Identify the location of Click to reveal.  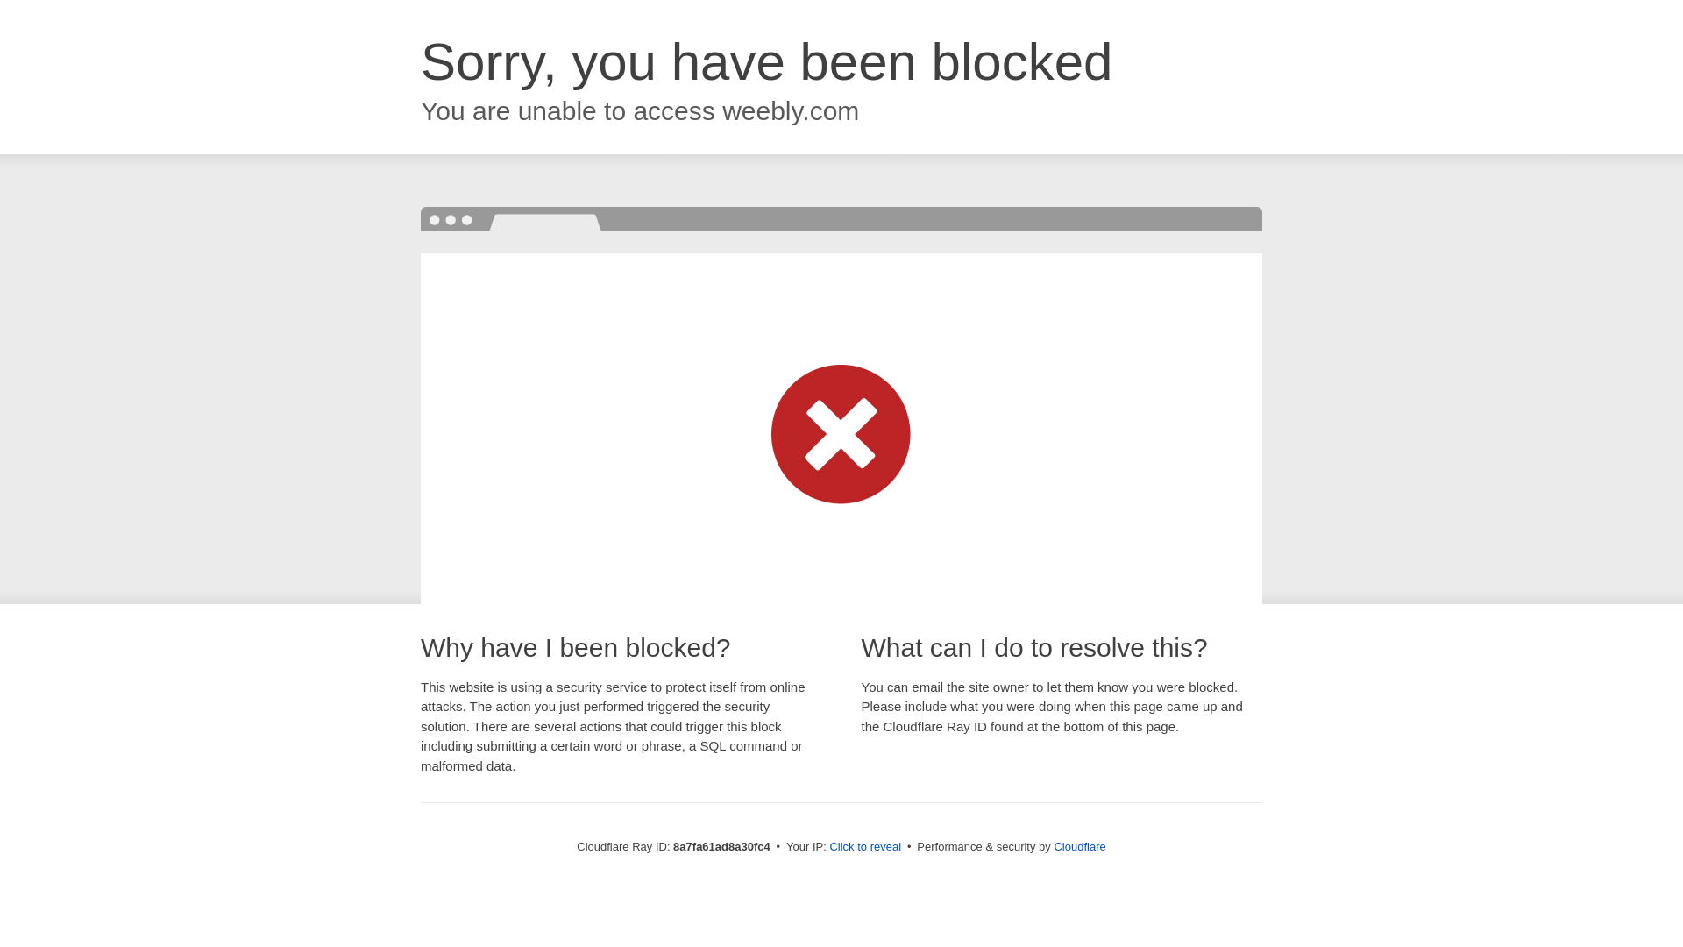
(864, 847).